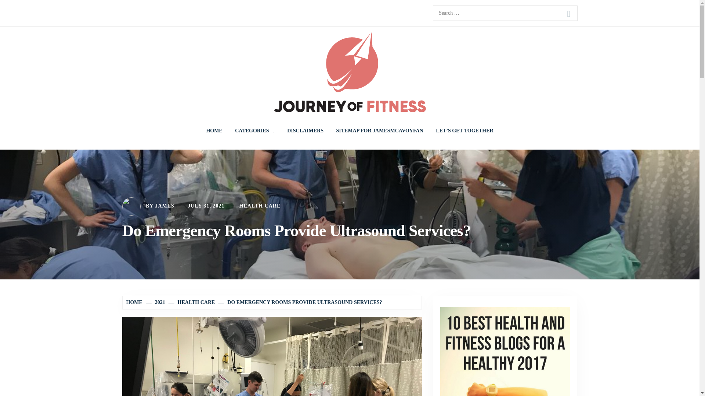  What do you see at coordinates (156, 302) in the screenshot?
I see `2021` at bounding box center [156, 302].